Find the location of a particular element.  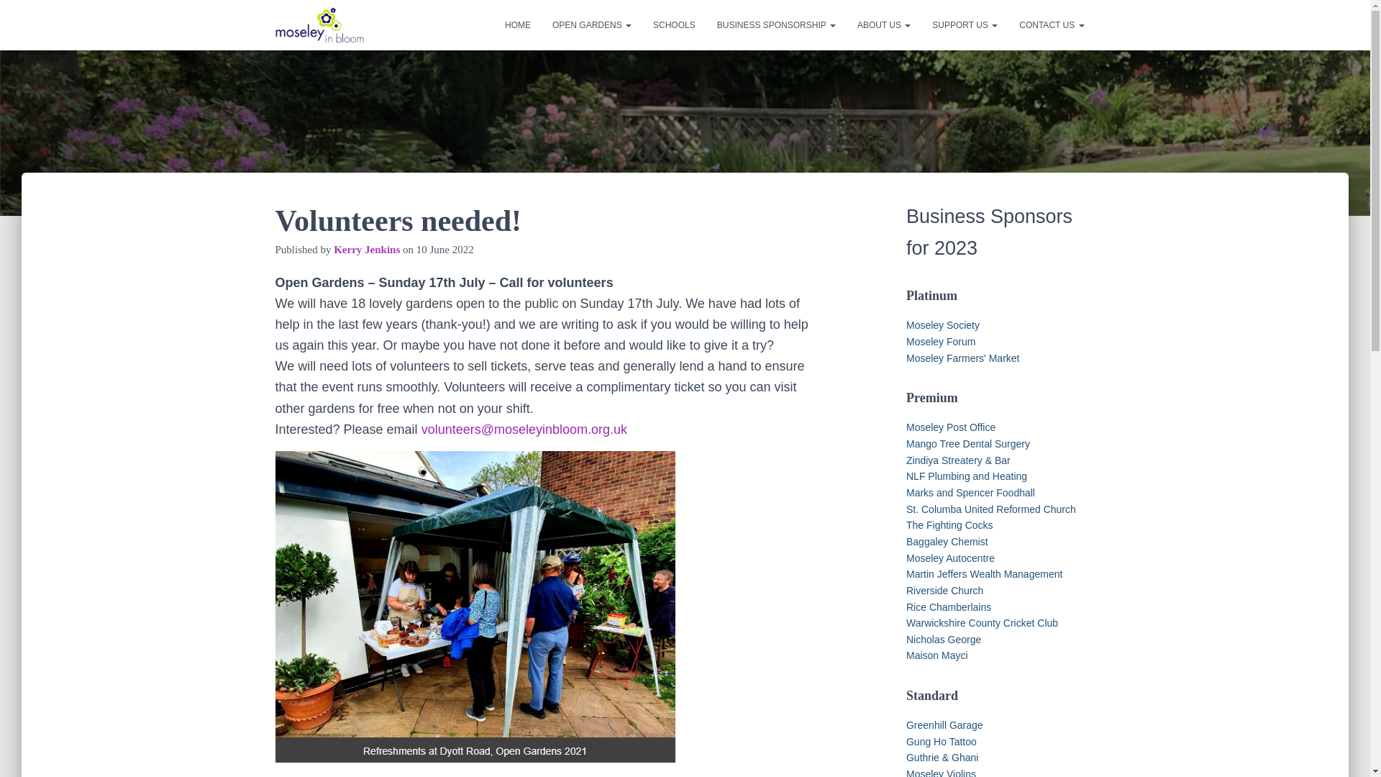

Moseley Forum is located at coordinates (940, 341).